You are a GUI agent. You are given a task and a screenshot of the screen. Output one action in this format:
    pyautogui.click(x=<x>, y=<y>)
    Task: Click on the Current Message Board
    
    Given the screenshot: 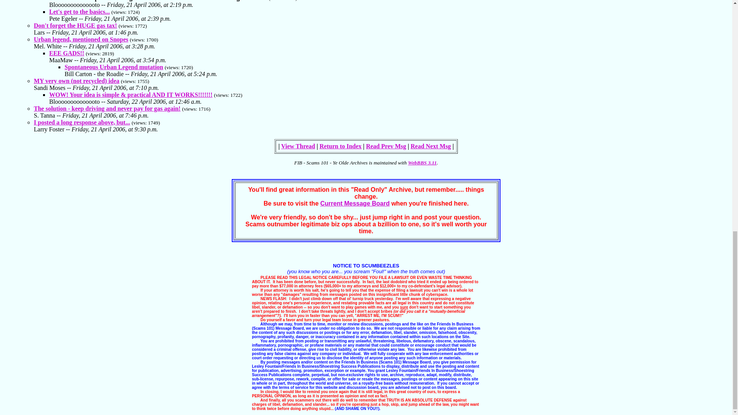 What is the action you would take?
    pyautogui.click(x=355, y=203)
    